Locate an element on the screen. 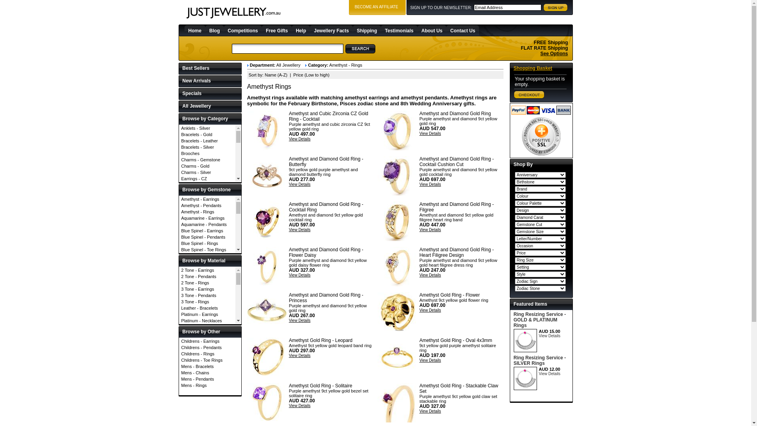  View Details is located at coordinates (431, 133).